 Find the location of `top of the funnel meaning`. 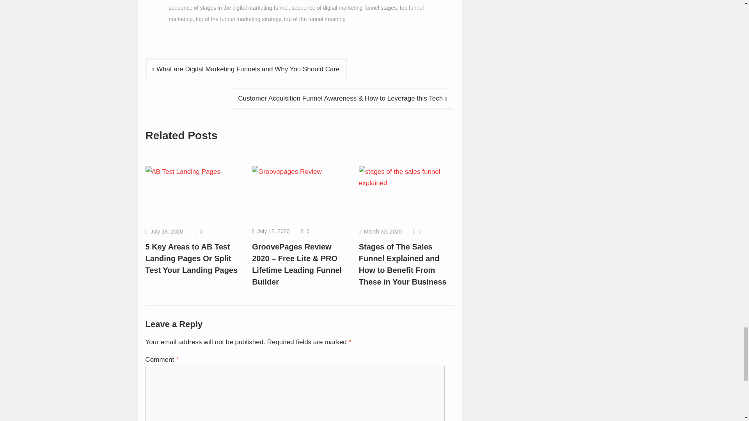

top of the funnel meaning is located at coordinates (314, 19).